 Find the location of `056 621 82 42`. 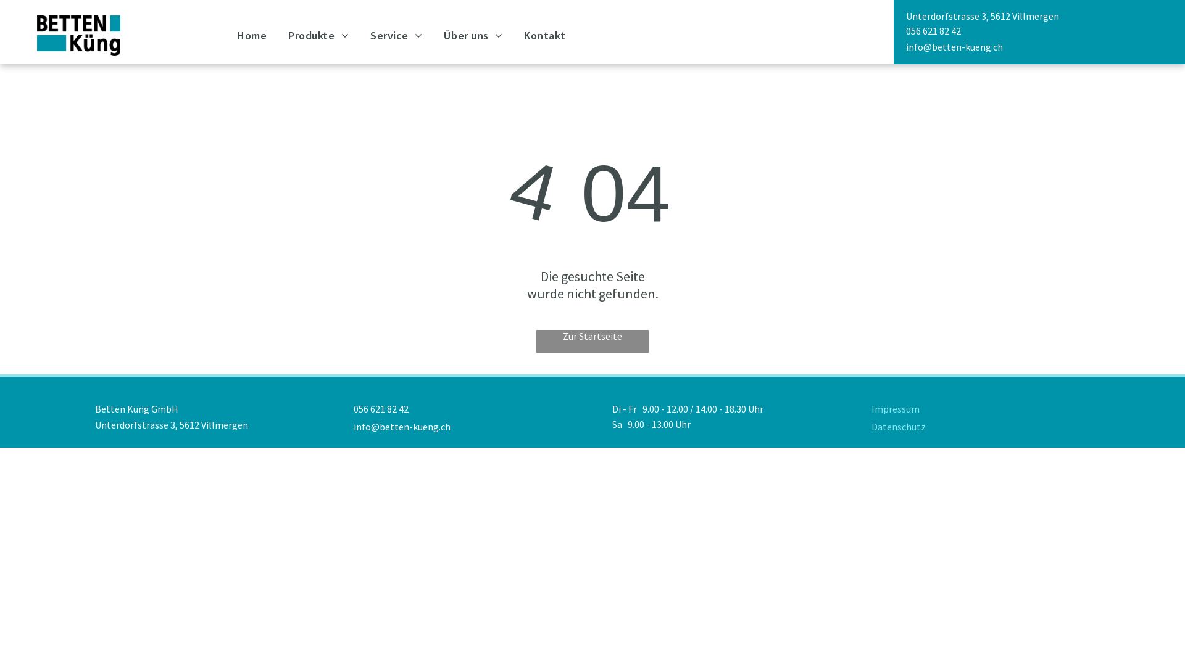

056 621 82 42 is located at coordinates (933, 31).